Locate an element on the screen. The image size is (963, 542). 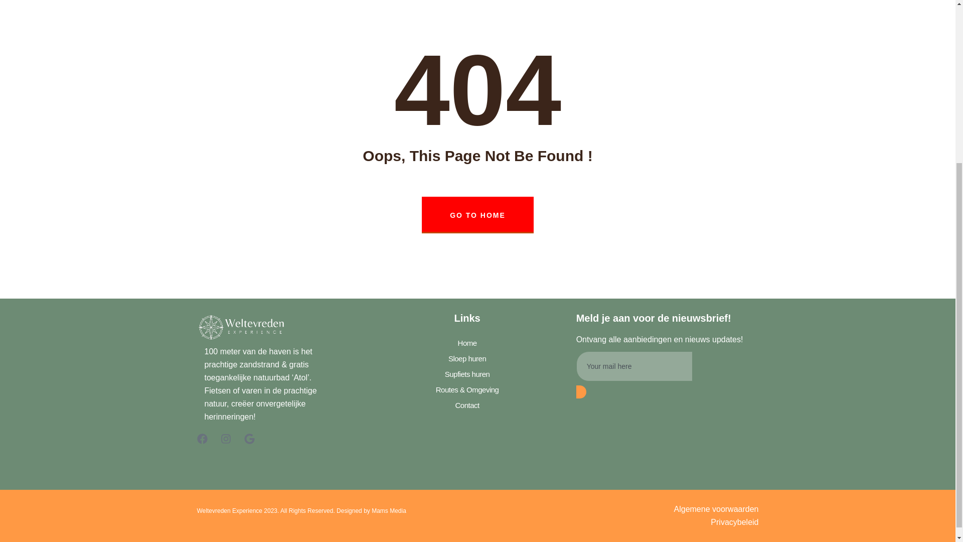
Sloep huren is located at coordinates (466, 358).